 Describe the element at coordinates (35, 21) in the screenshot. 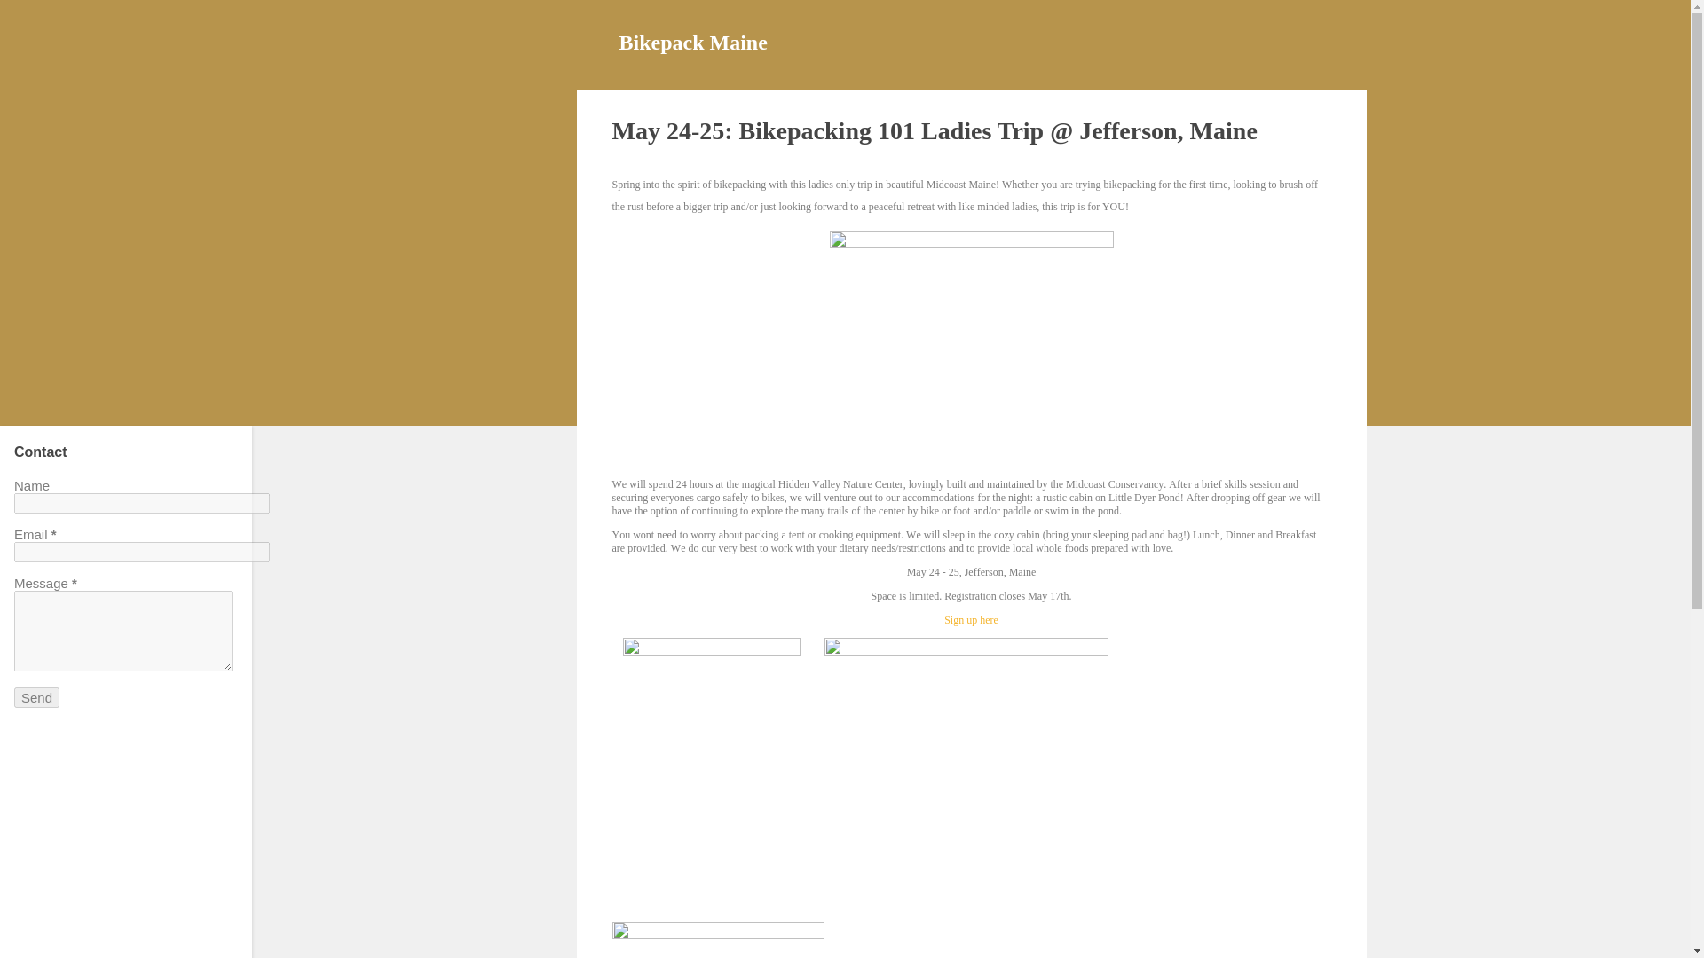

I see `Search` at that location.